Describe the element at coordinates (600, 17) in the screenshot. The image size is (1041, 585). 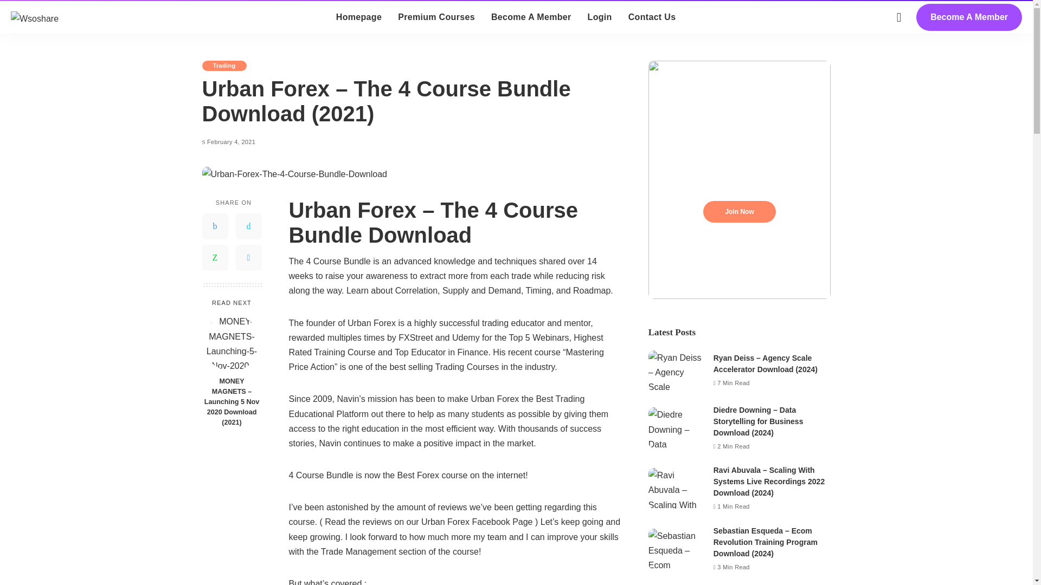
I see `Login` at that location.